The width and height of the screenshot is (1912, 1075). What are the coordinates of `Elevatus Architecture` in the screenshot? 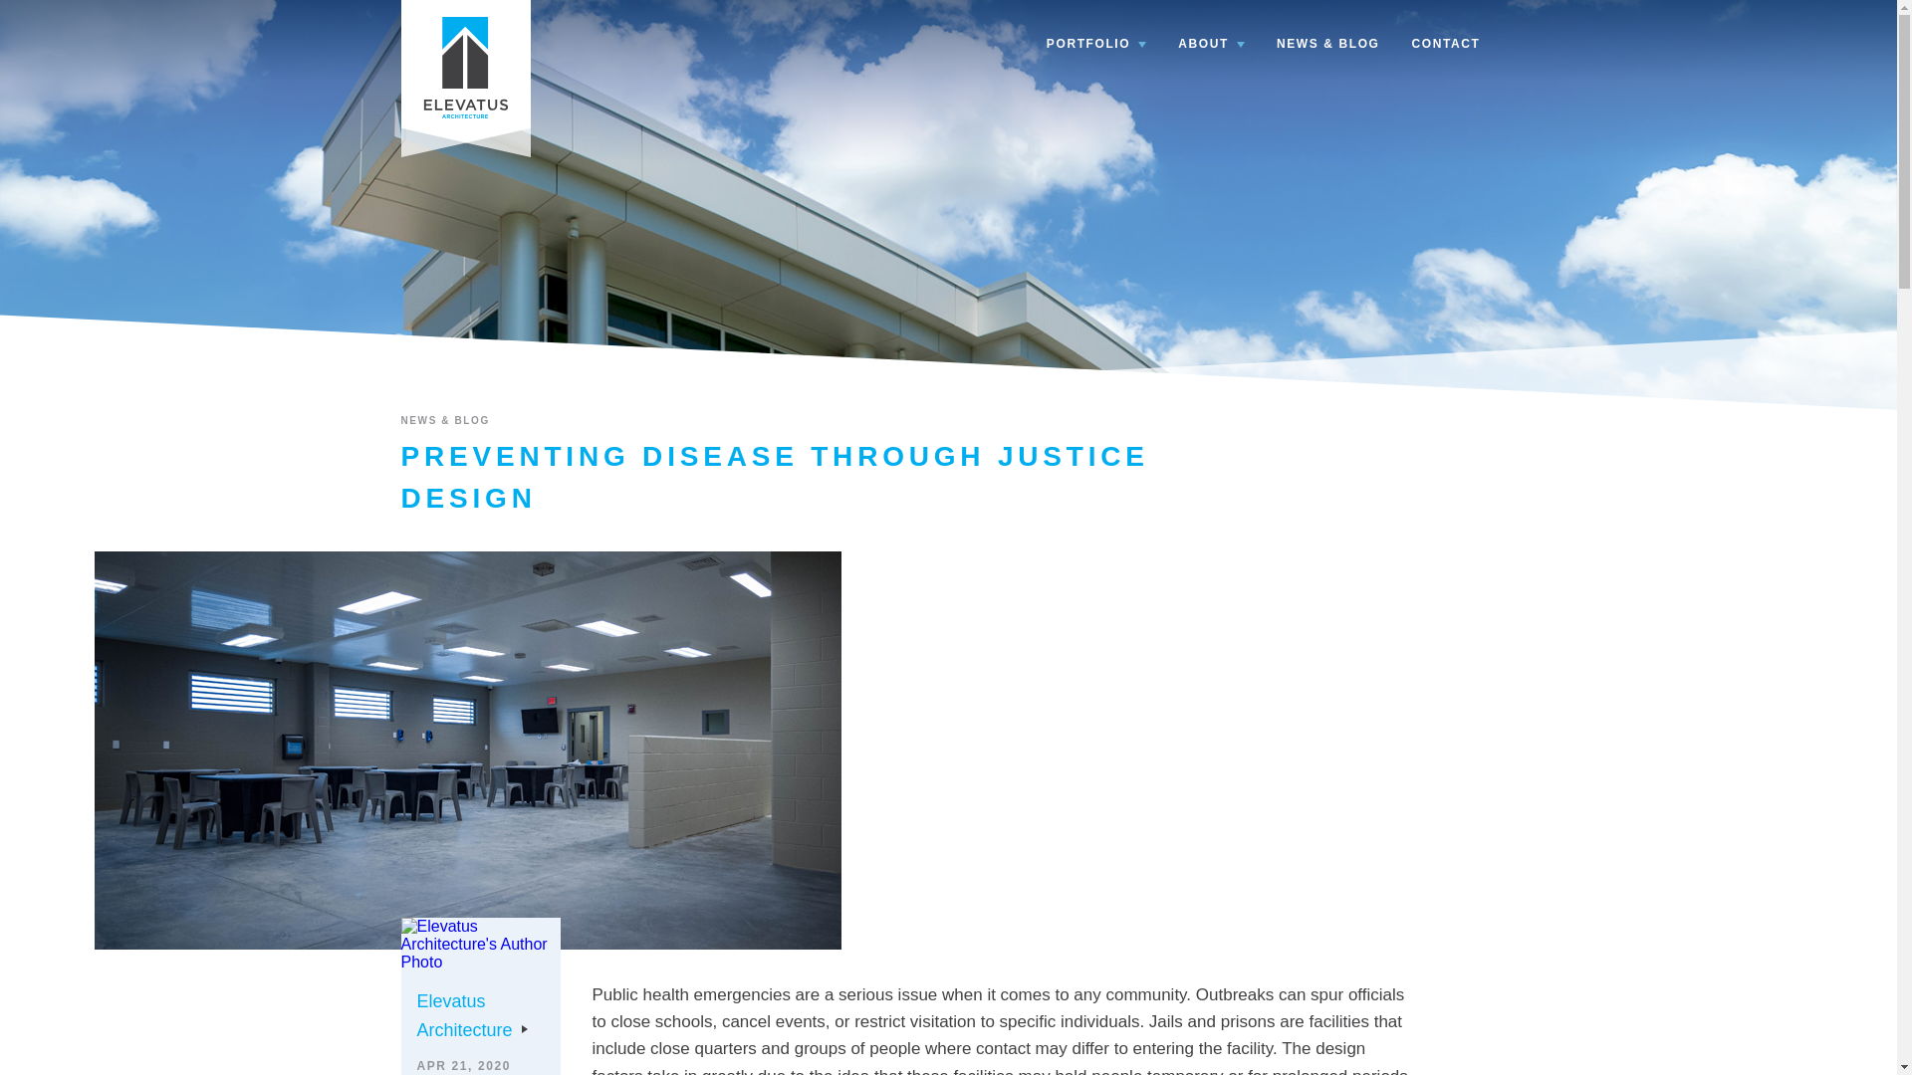 It's located at (464, 64).